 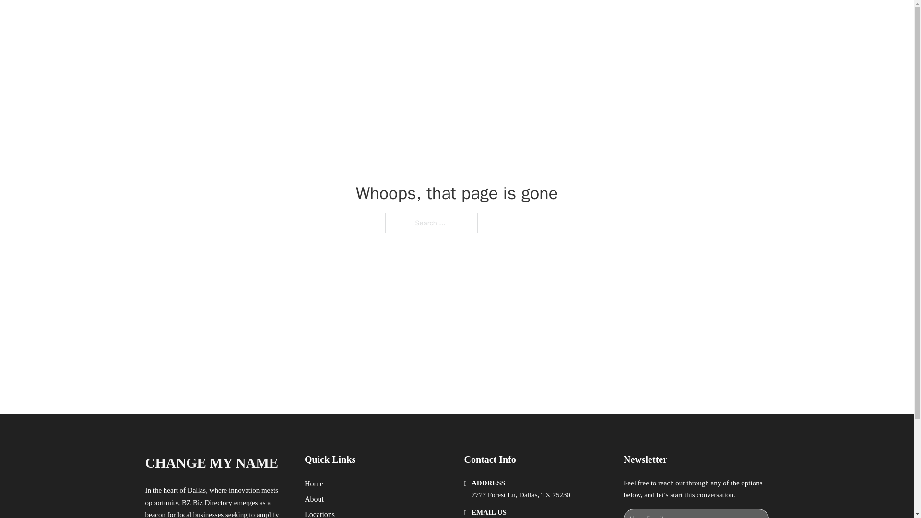 What do you see at coordinates (626, 18) in the screenshot?
I see `LOCATIONS` at bounding box center [626, 18].